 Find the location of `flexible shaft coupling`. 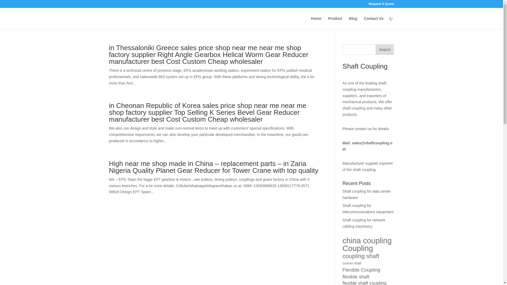

flexible shaft coupling is located at coordinates (364, 282).